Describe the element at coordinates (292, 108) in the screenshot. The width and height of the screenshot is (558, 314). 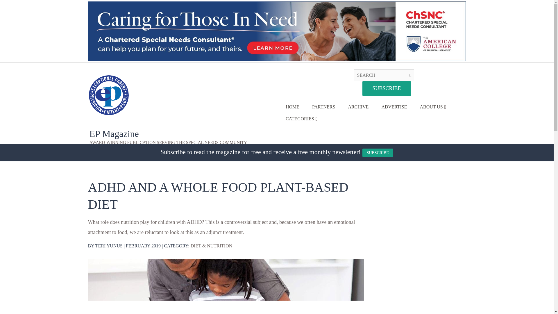
I see `Home` at that location.